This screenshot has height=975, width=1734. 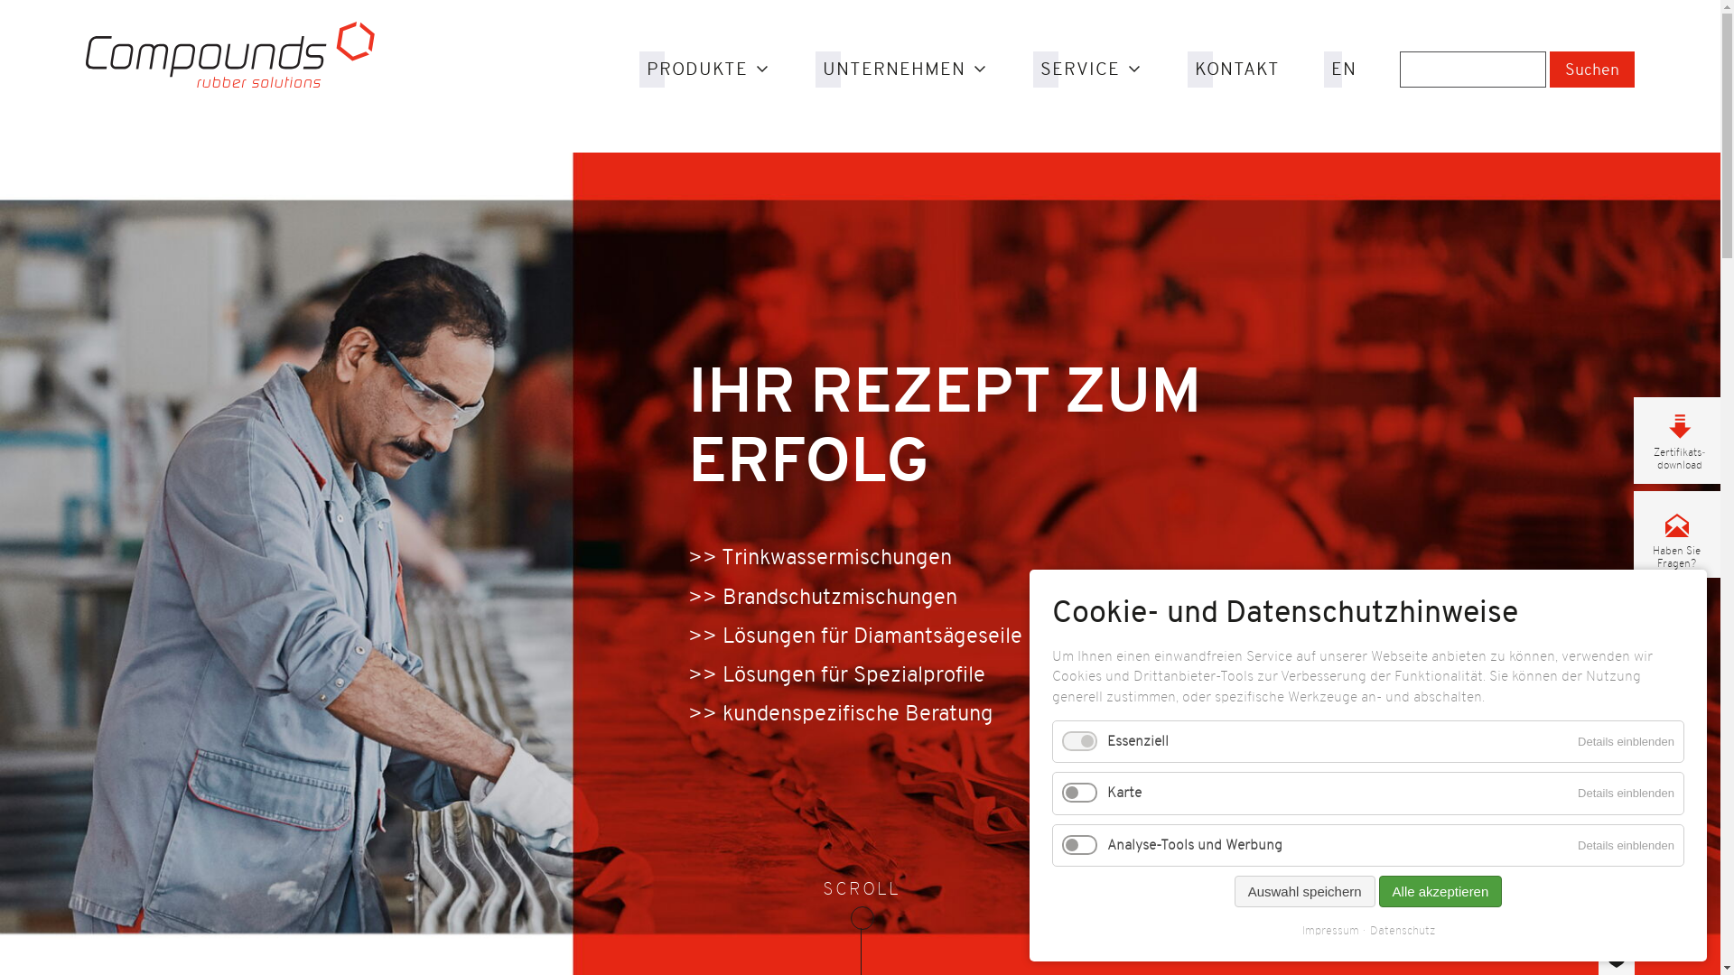 What do you see at coordinates (1626, 793) in the screenshot?
I see `Details einblenden` at bounding box center [1626, 793].